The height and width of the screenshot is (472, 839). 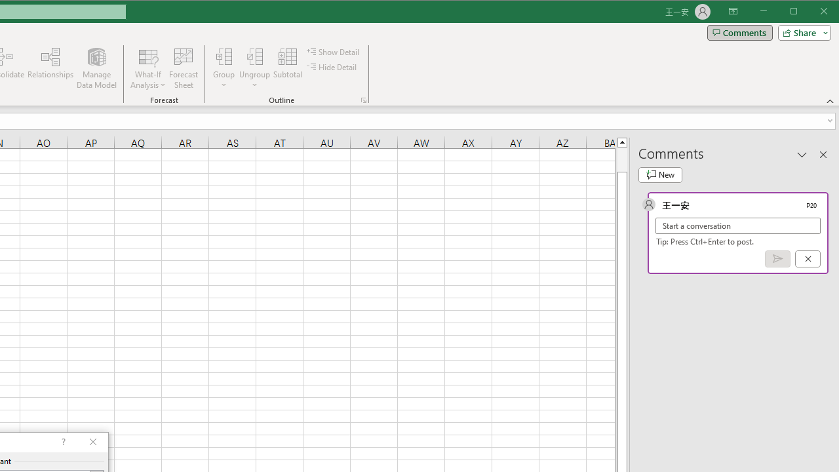 What do you see at coordinates (334, 51) in the screenshot?
I see `Show Detail` at bounding box center [334, 51].